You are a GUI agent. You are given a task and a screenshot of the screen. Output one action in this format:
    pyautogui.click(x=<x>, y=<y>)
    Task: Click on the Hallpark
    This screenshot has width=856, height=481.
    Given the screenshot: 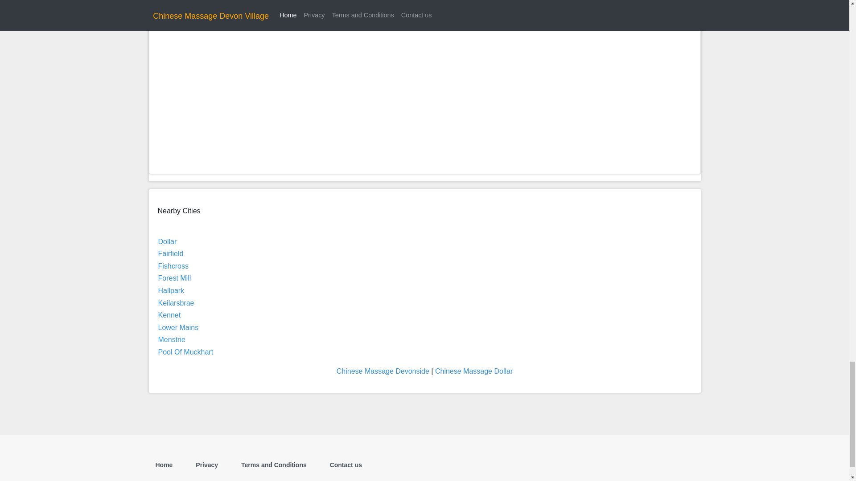 What is the action you would take?
    pyautogui.click(x=170, y=290)
    